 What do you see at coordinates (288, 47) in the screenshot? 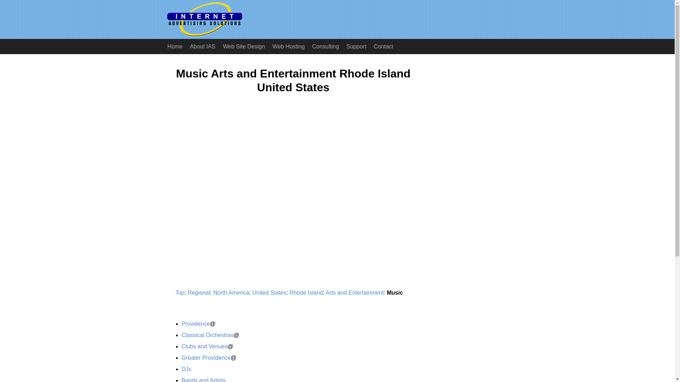
I see `Web Hosting` at bounding box center [288, 47].